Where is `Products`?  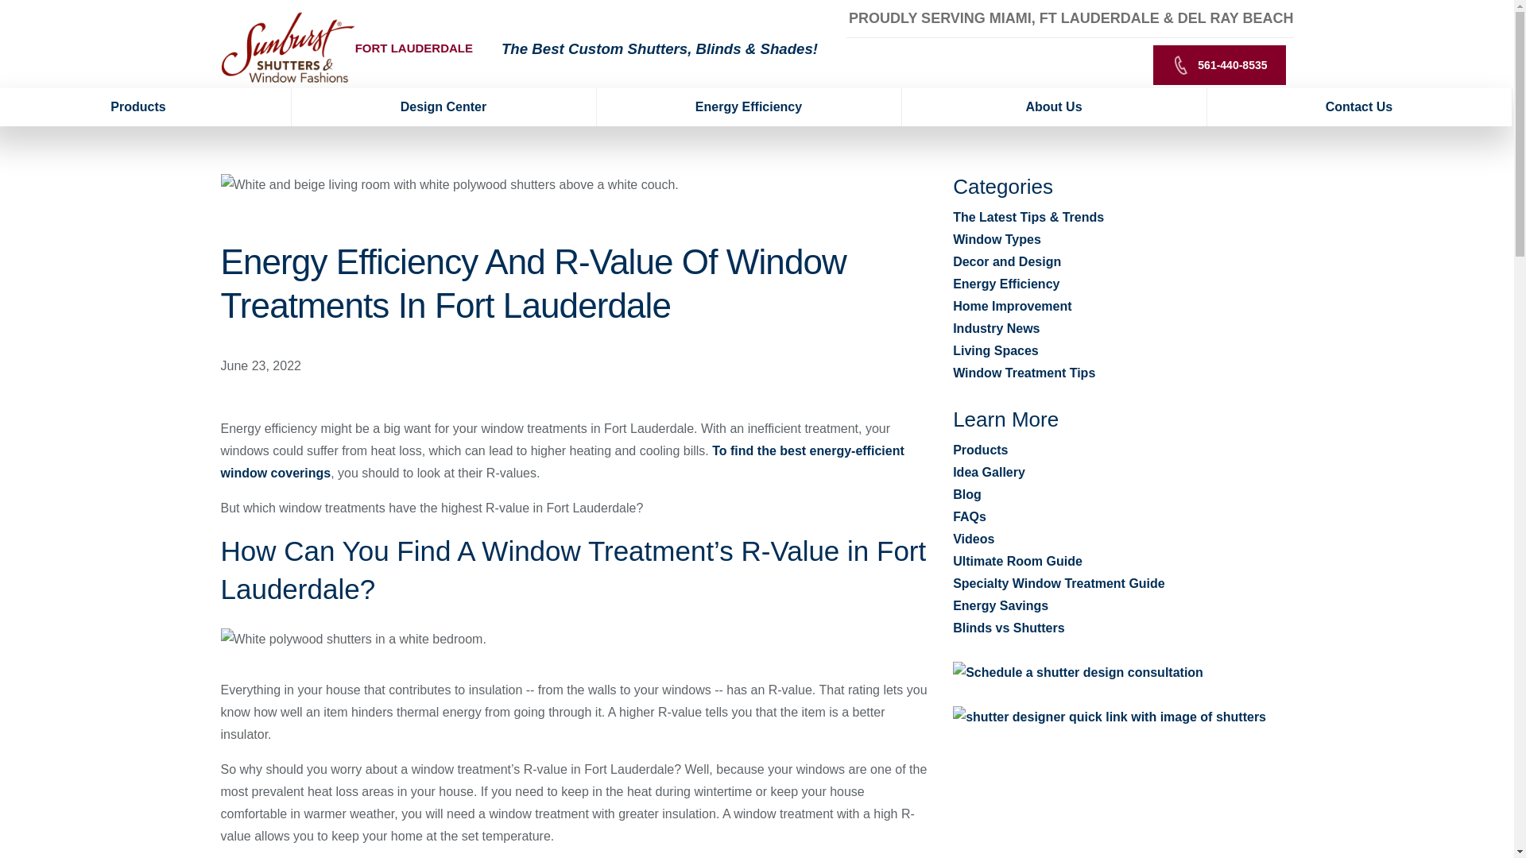
Products is located at coordinates (145, 106).